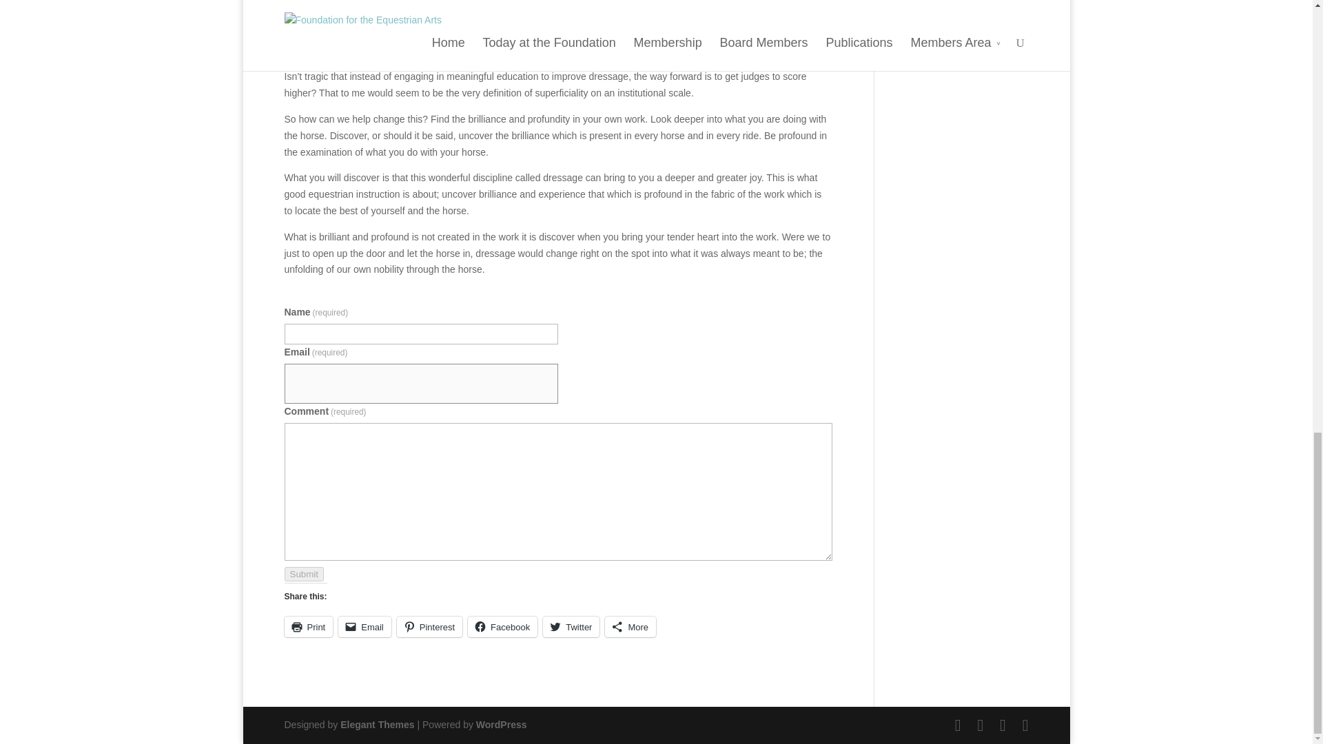 This screenshot has height=744, width=1323. I want to click on Pinterest, so click(429, 627).